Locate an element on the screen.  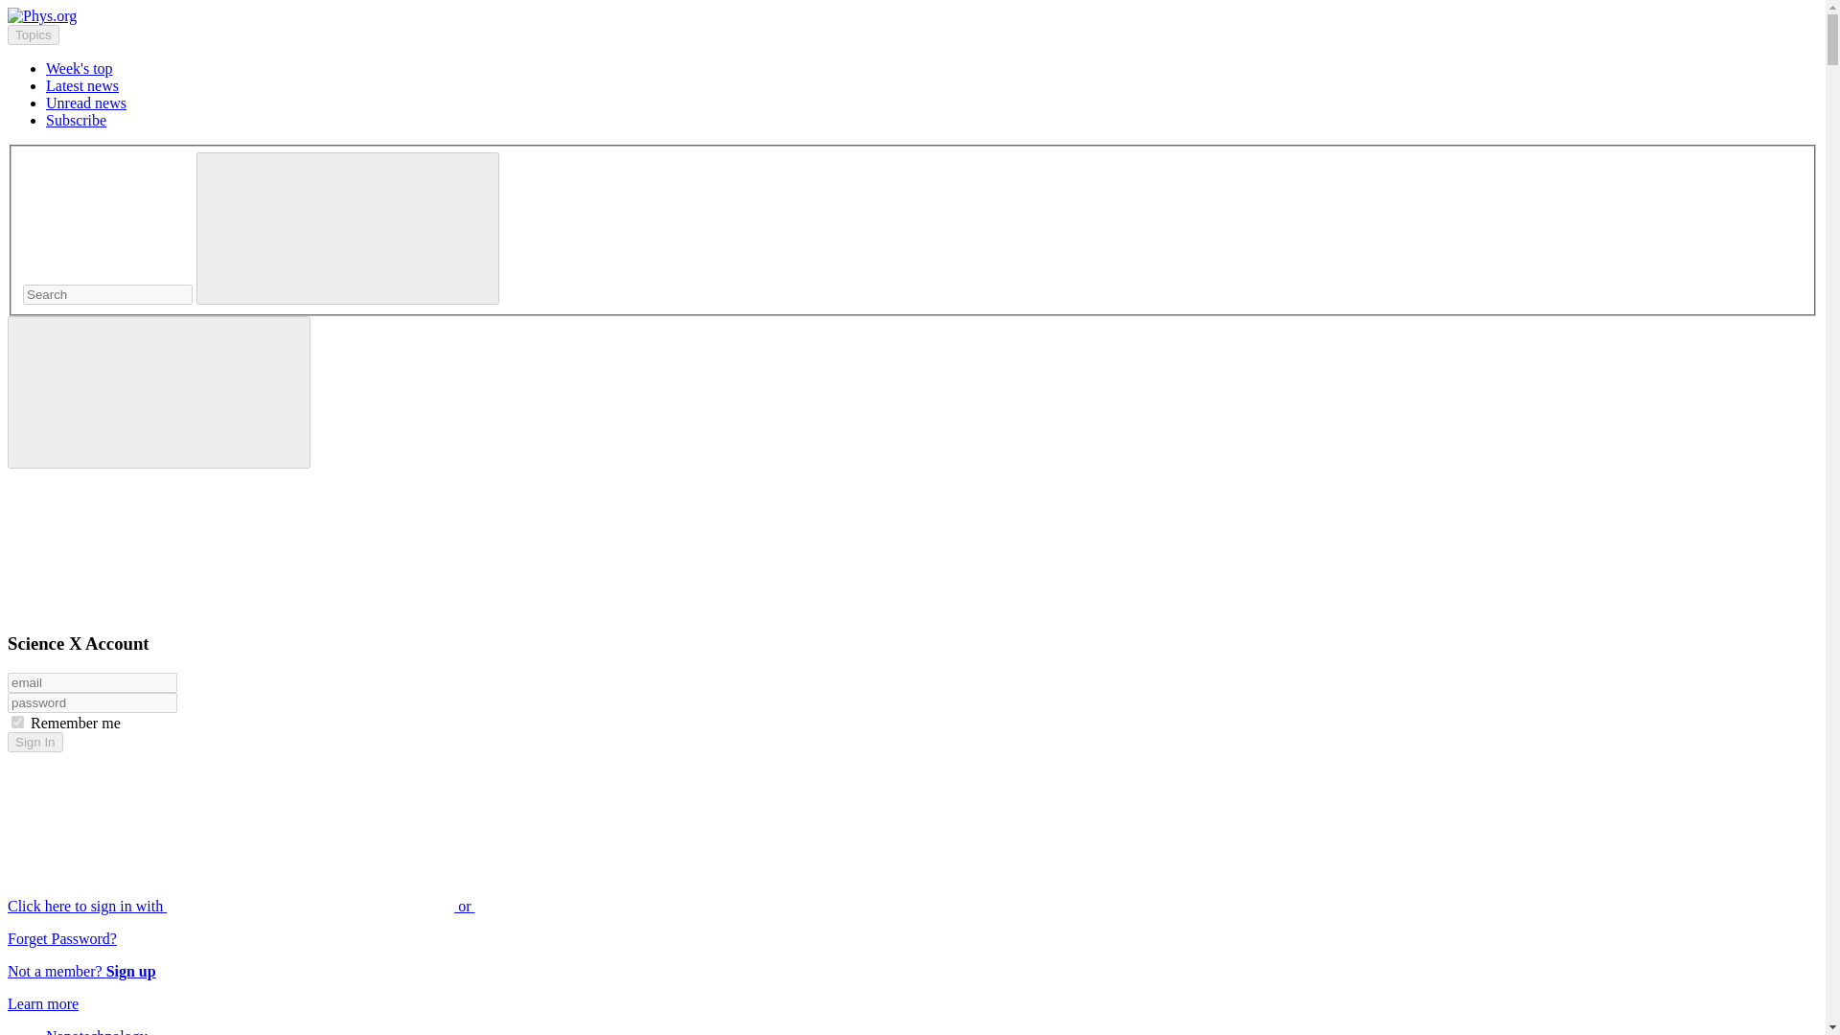
Unread news is located at coordinates (86, 103).